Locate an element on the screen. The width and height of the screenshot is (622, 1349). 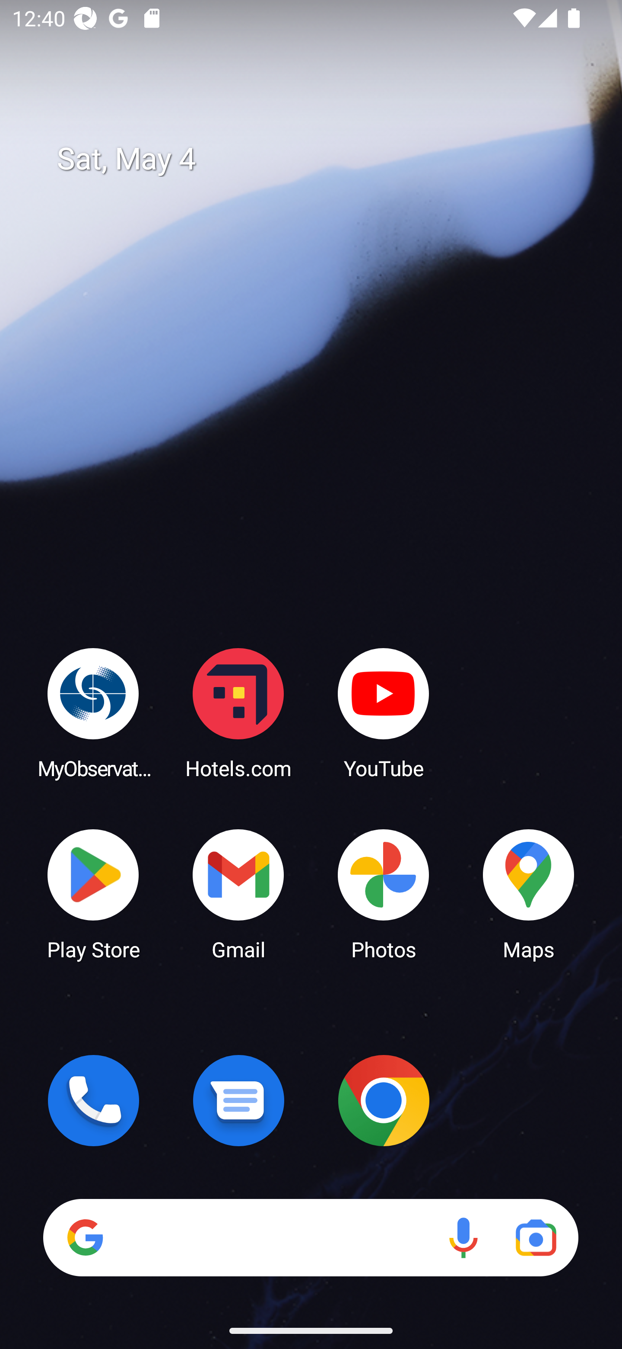
Gmail is located at coordinates (238, 893).